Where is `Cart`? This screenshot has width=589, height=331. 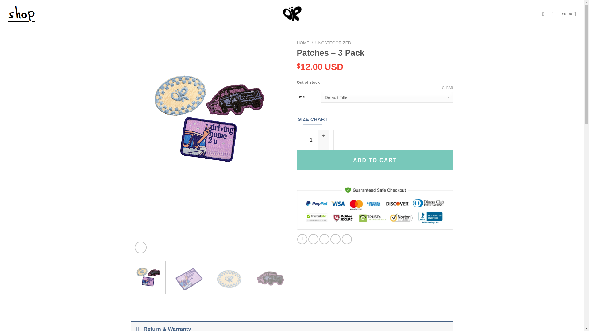
Cart is located at coordinates (571, 14).